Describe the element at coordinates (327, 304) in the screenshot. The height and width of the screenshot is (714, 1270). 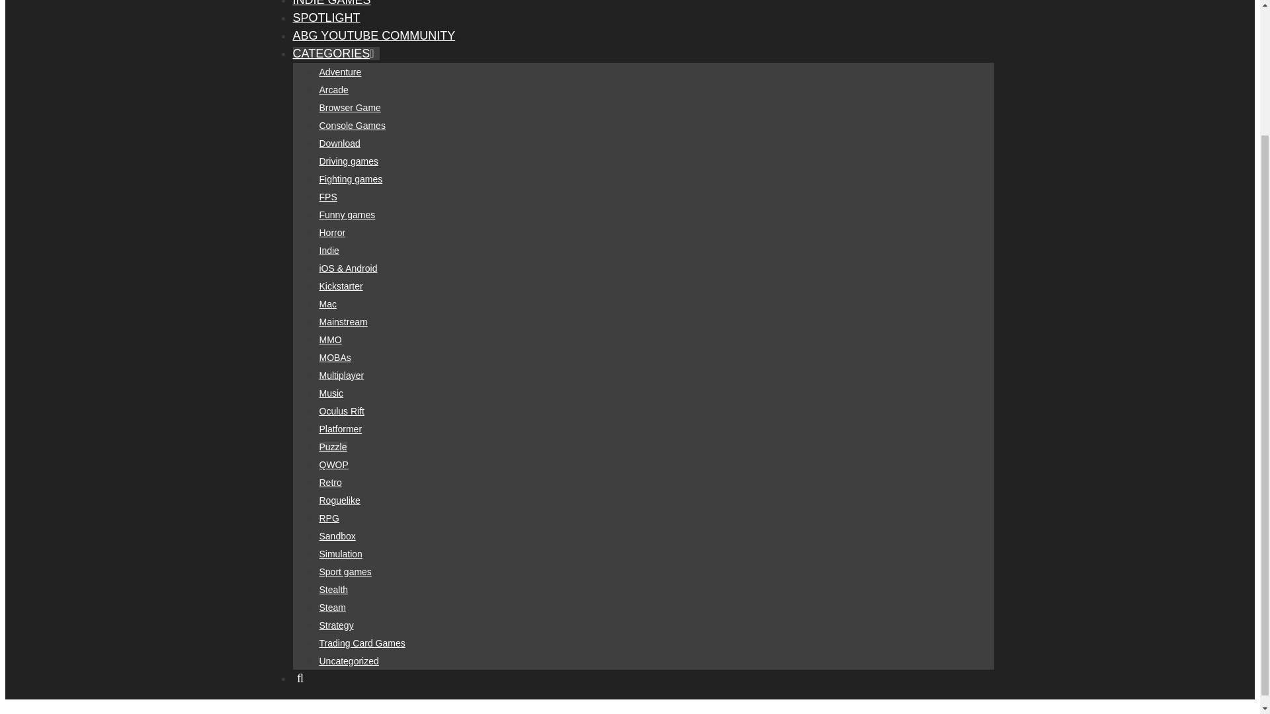
I see `Mac` at that location.